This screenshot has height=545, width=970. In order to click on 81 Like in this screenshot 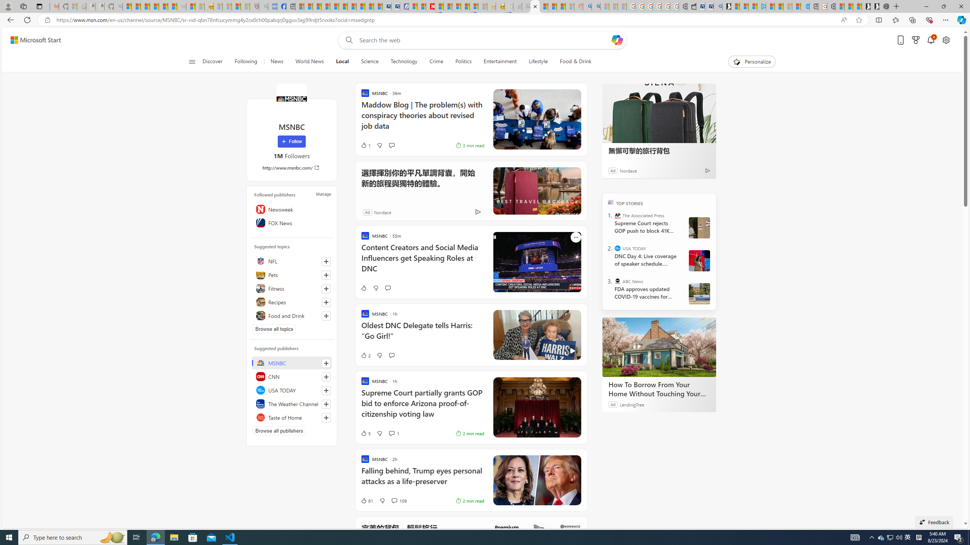, I will do `click(367, 500)`.